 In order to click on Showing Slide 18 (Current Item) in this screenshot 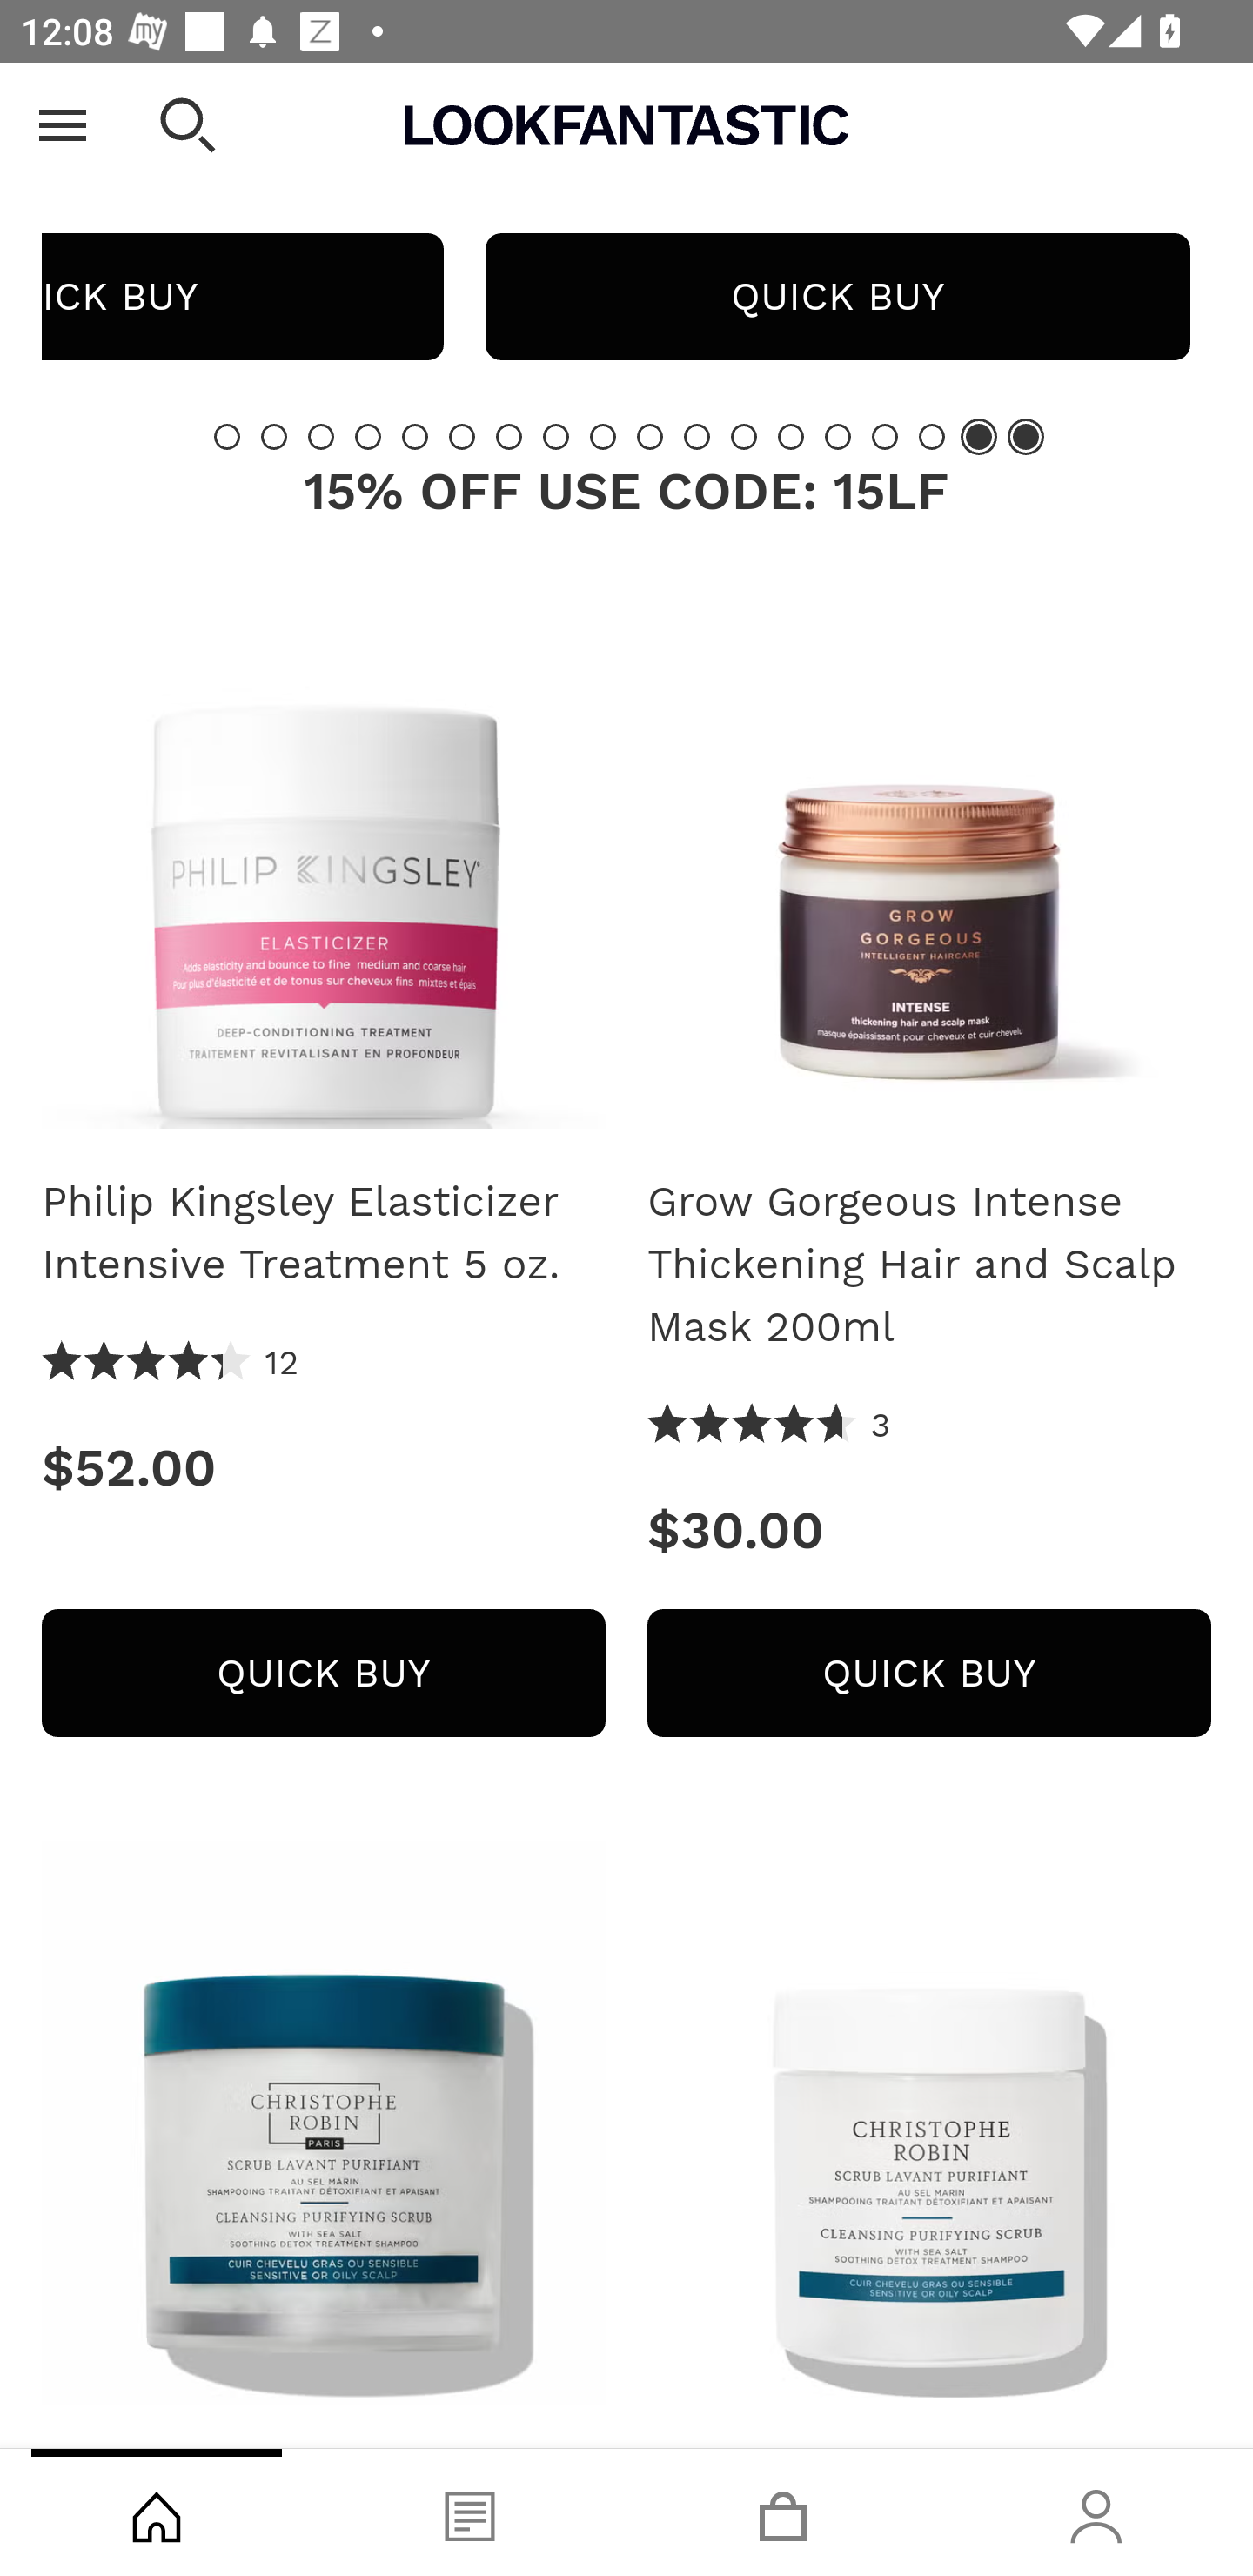, I will do `click(1025, 437)`.